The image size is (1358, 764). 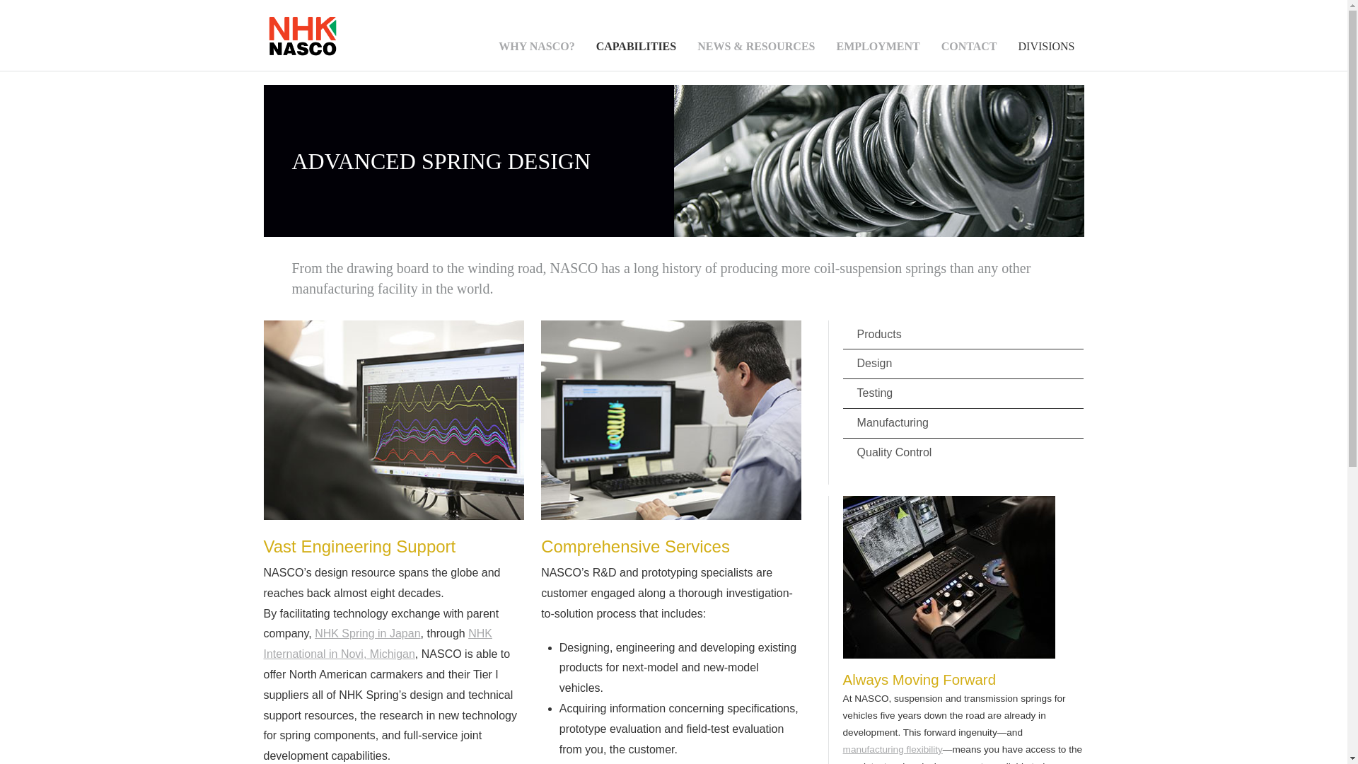 I want to click on NHK NASCO, so click(x=303, y=35).